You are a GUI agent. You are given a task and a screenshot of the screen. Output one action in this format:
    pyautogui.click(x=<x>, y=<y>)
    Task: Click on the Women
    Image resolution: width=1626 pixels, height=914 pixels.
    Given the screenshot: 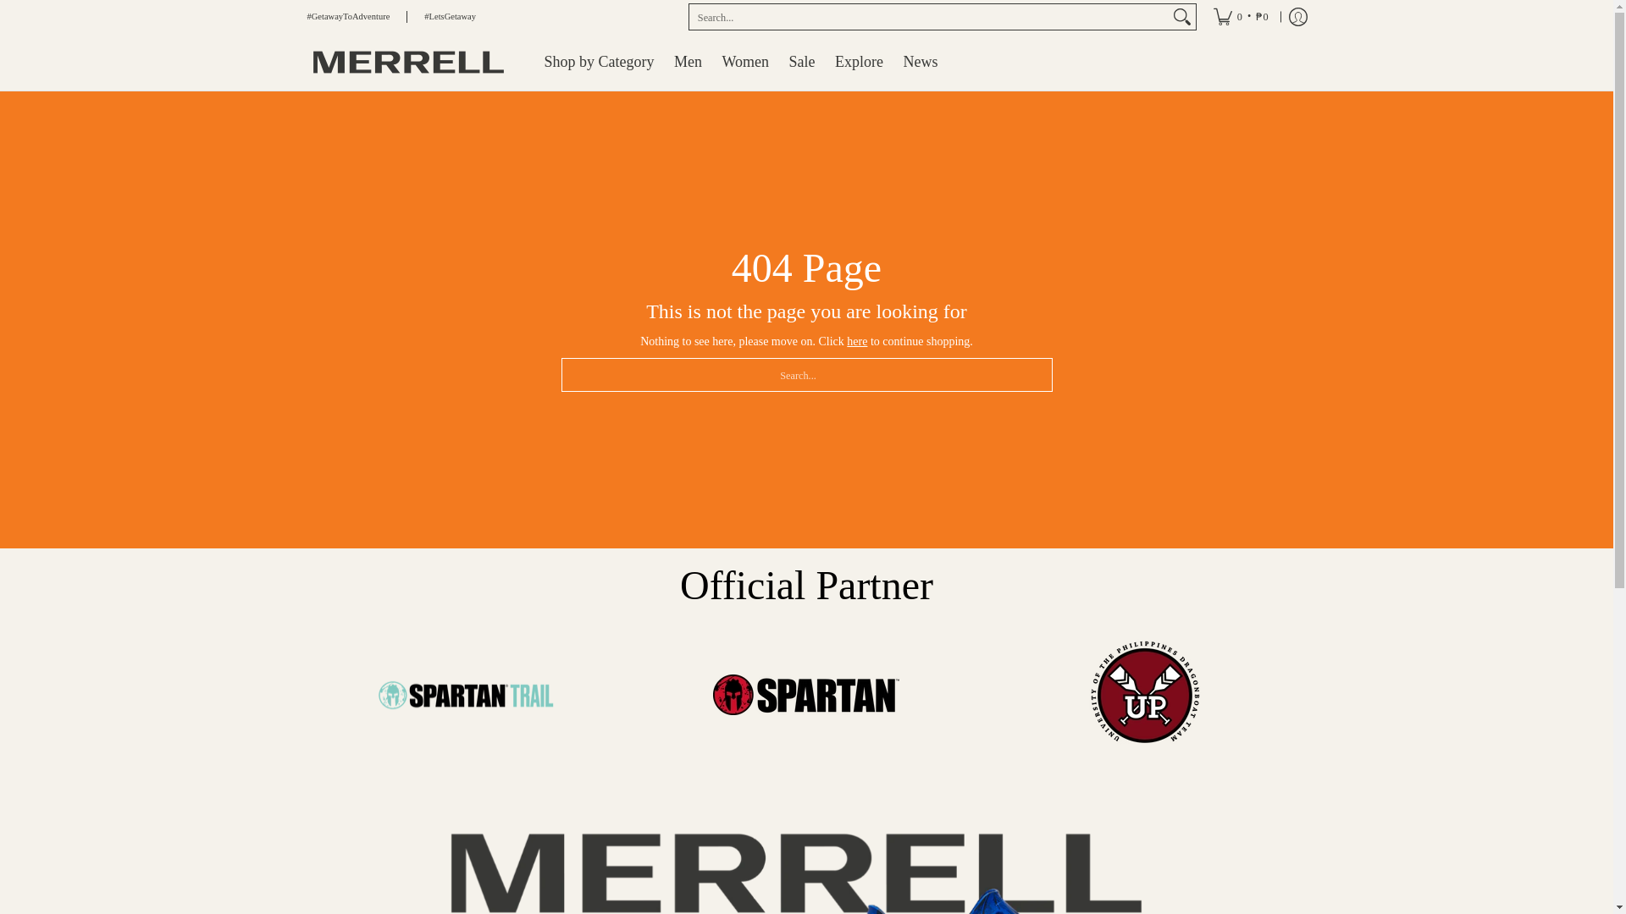 What is the action you would take?
    pyautogui.click(x=745, y=61)
    